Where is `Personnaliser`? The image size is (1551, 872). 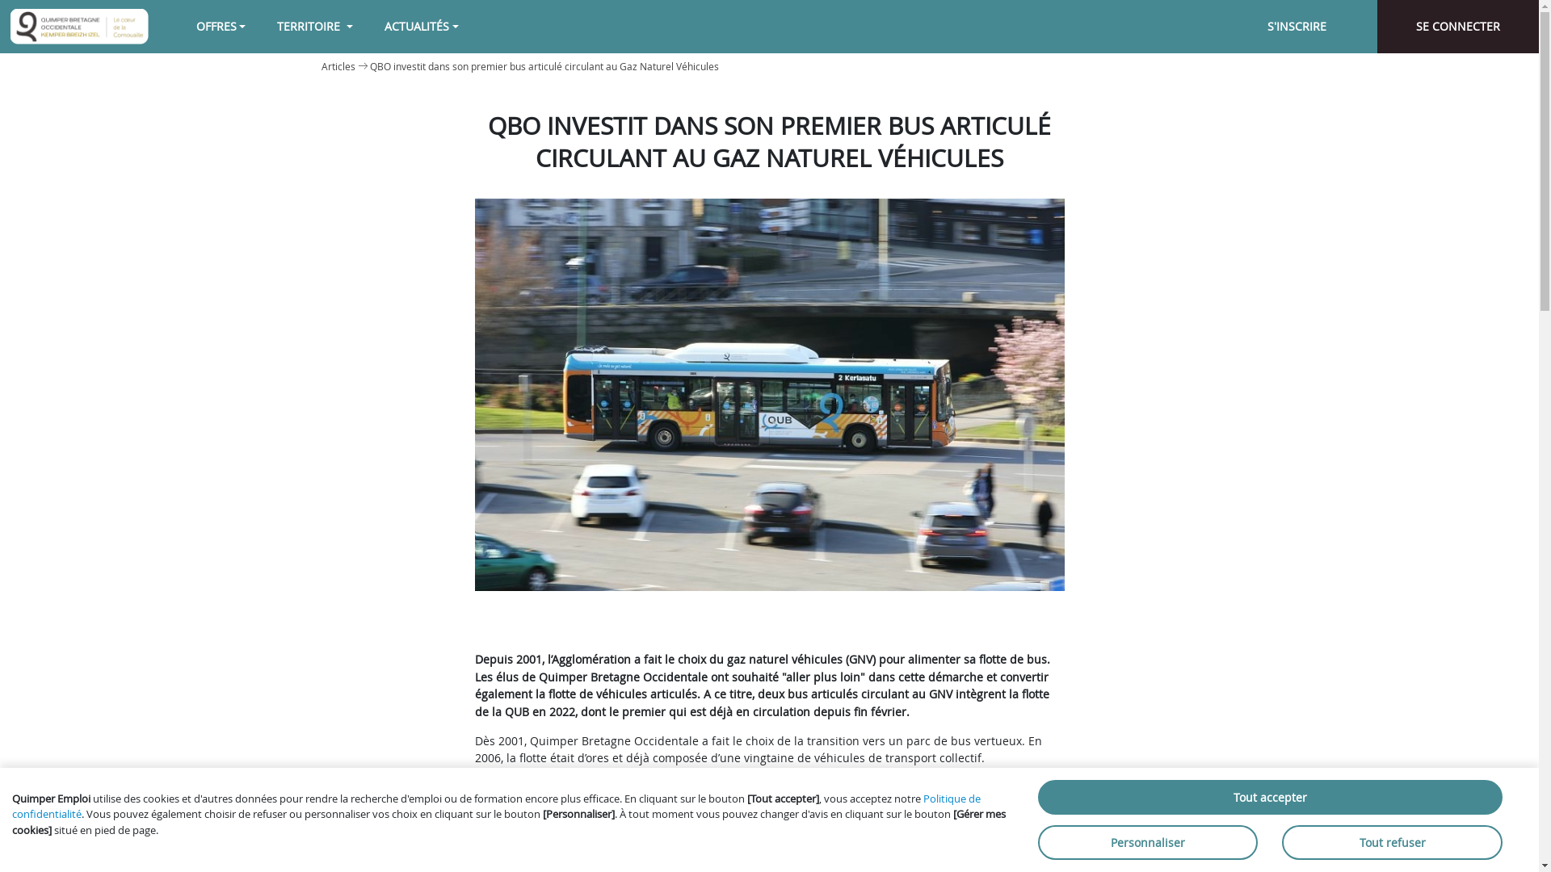 Personnaliser is located at coordinates (1148, 843).